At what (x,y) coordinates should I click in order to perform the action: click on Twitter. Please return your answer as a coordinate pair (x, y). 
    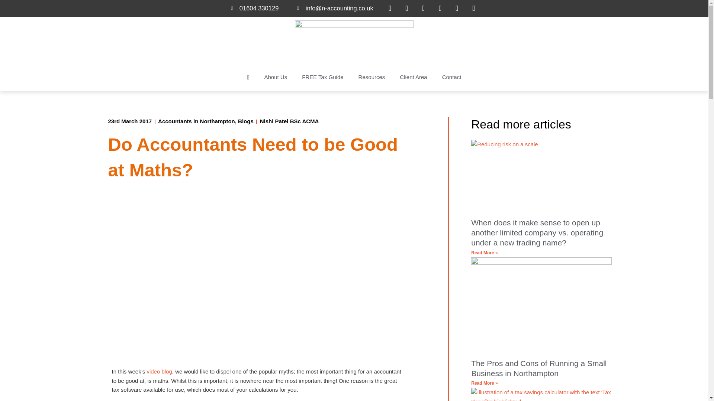
    Looking at the image, I should click on (407, 8).